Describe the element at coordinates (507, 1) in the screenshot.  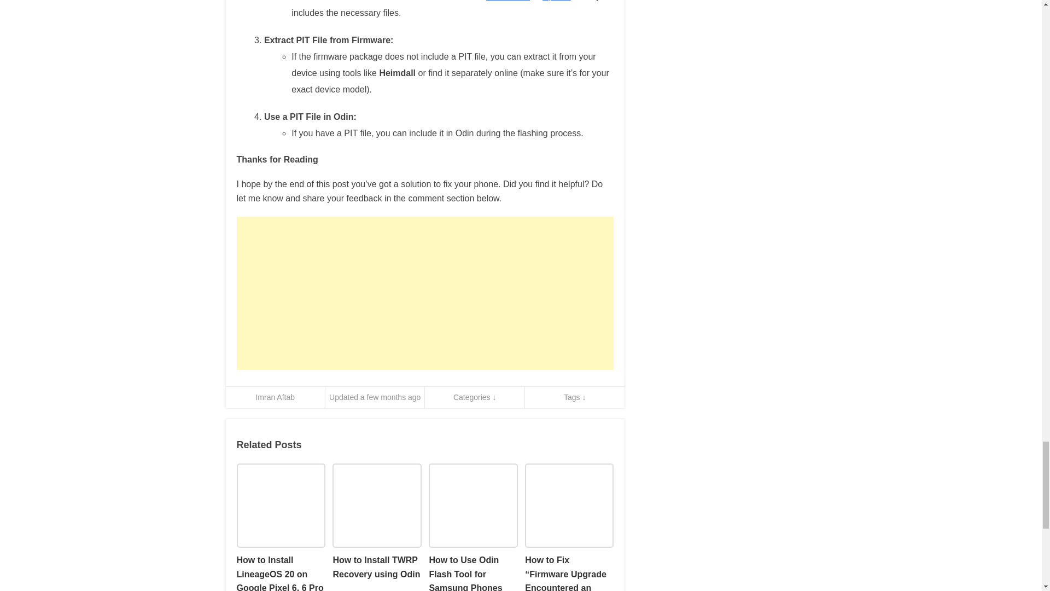
I see `SamMobile` at that location.